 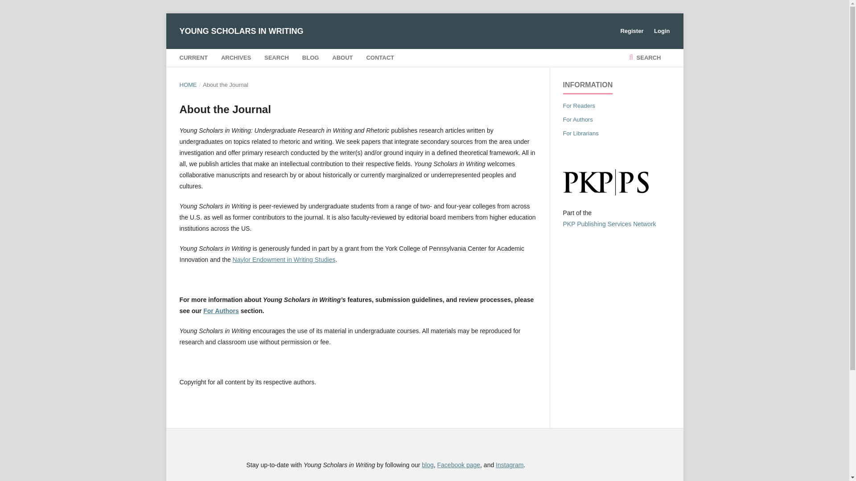 I want to click on For Authors, so click(x=221, y=311).